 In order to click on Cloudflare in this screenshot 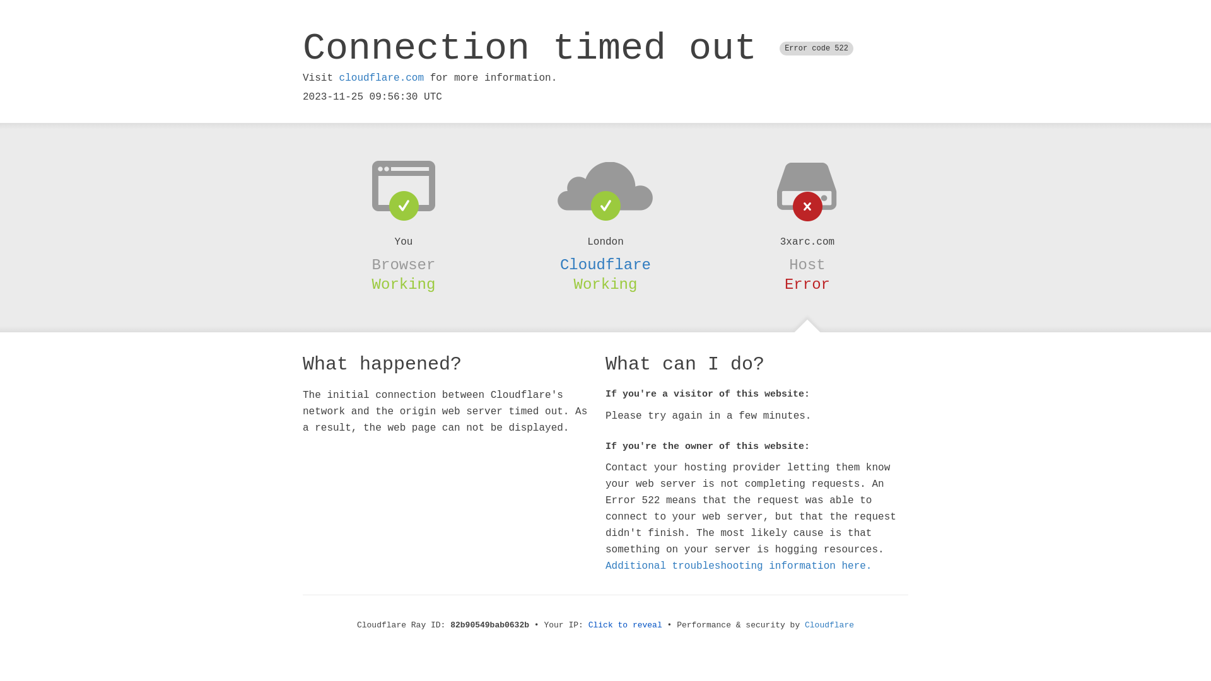, I will do `click(829, 626)`.